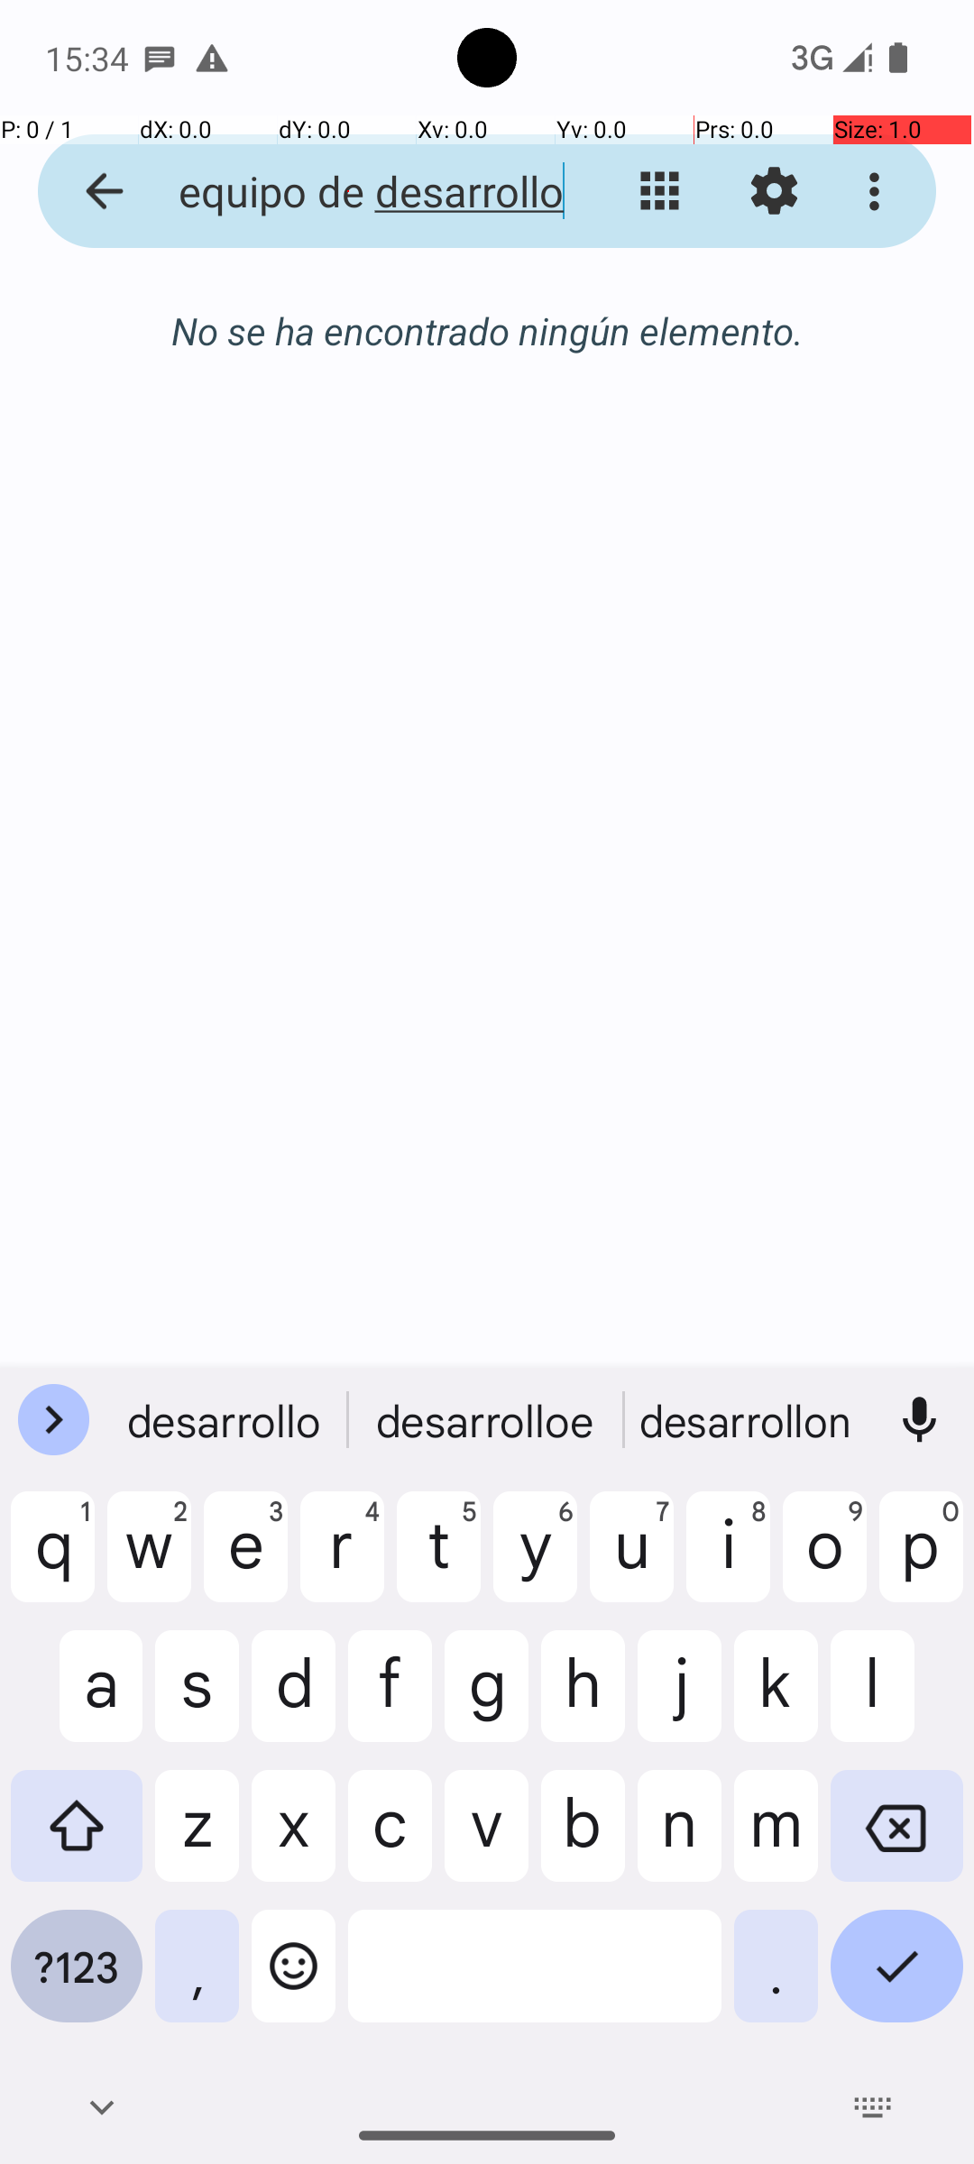  Describe the element at coordinates (487, 1420) in the screenshot. I see `desarrolloe` at that location.